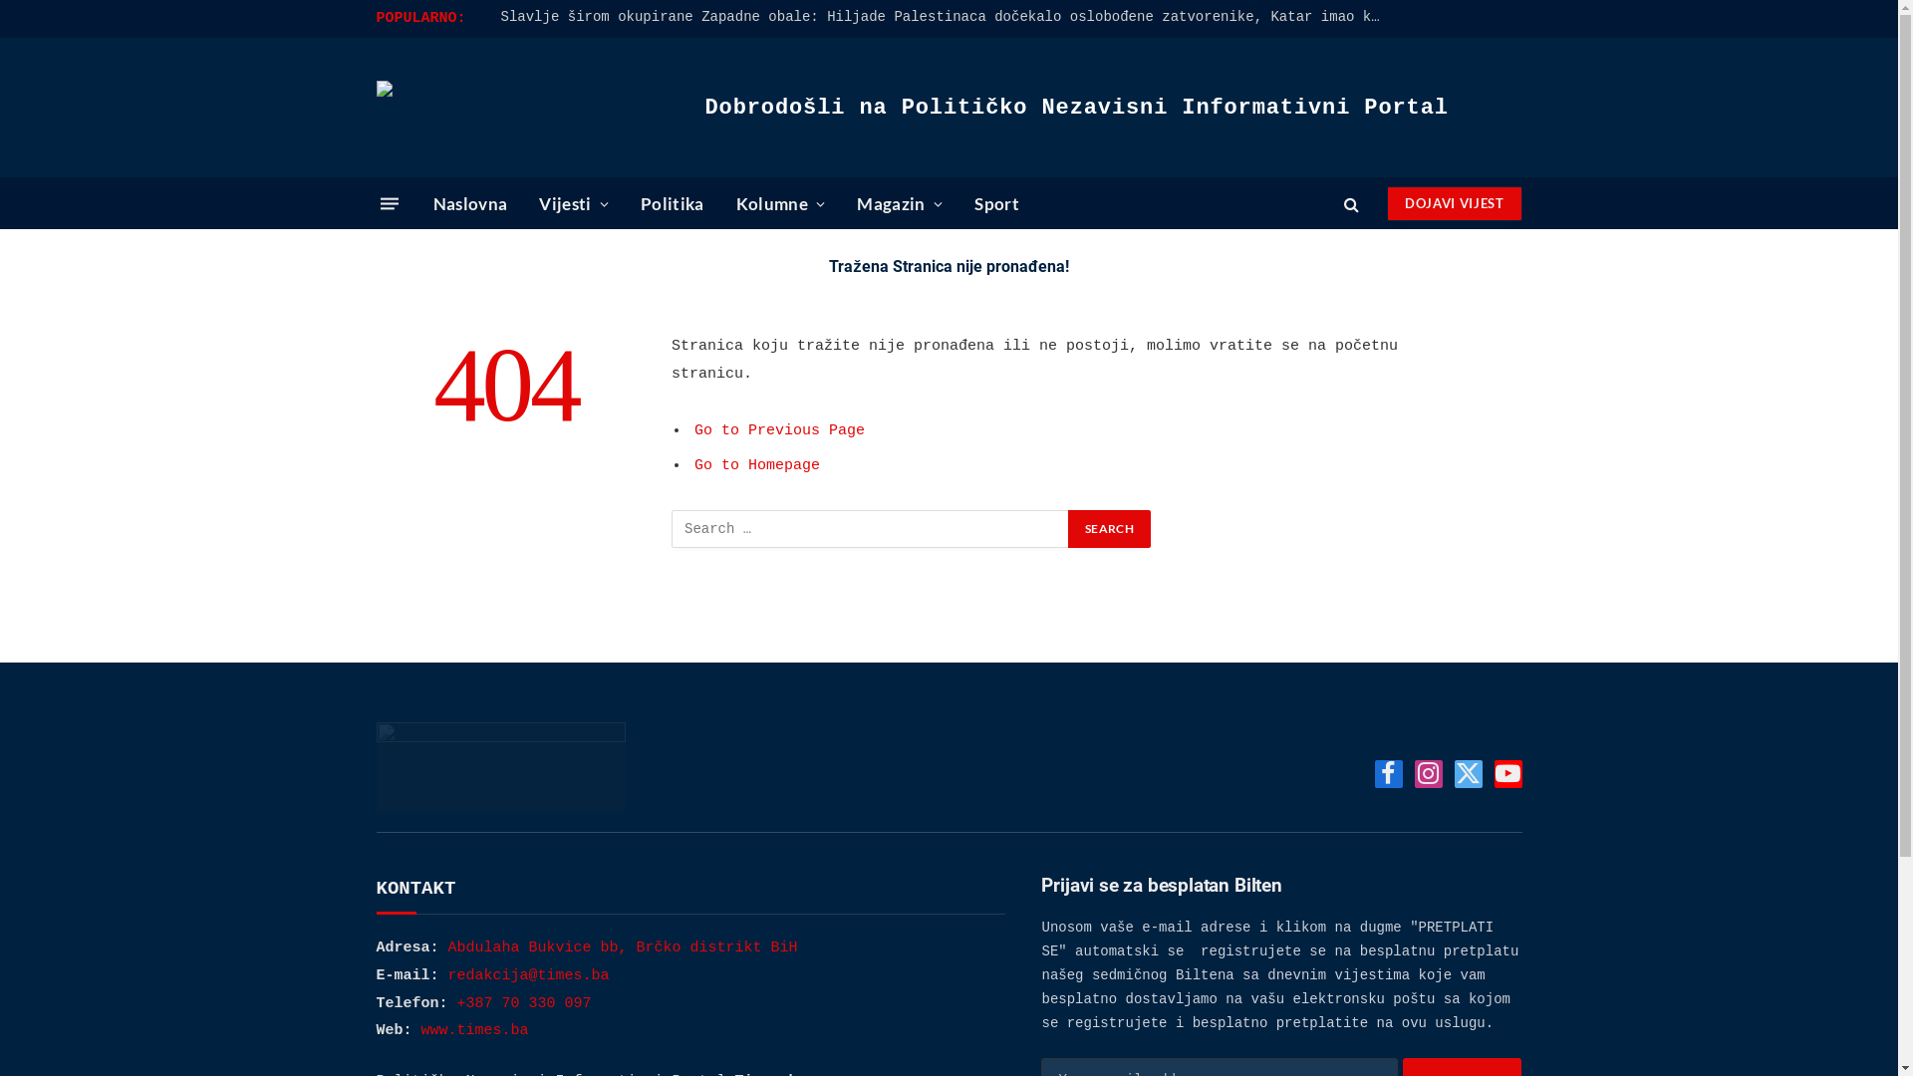 The height and width of the screenshot is (1076, 1913). What do you see at coordinates (1429, 774) in the screenshot?
I see `Instagram` at bounding box center [1429, 774].